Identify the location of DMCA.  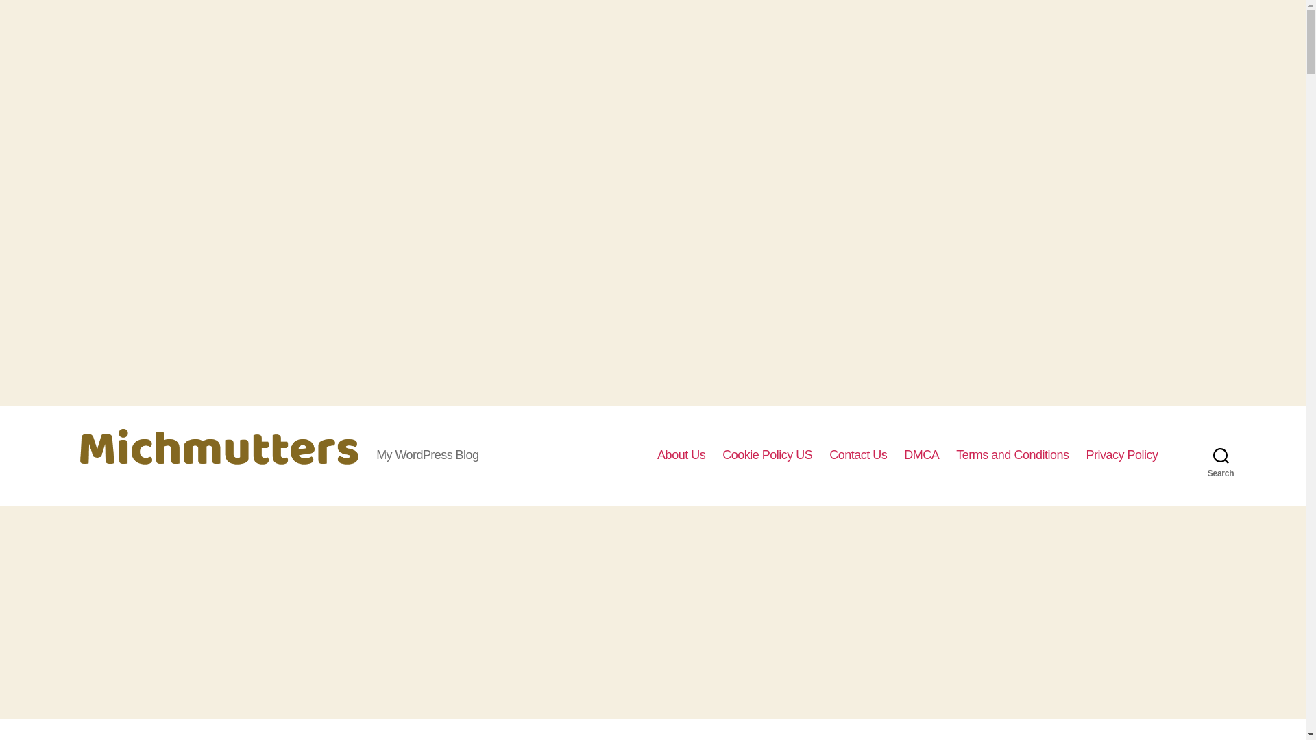
(921, 456).